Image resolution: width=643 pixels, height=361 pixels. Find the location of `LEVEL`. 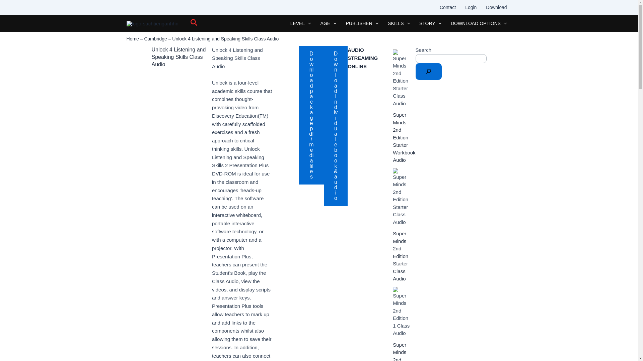

LEVEL is located at coordinates (300, 23).